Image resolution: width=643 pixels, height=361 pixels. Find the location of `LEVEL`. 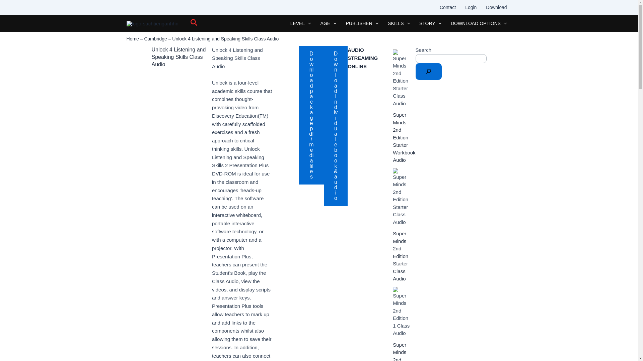

LEVEL is located at coordinates (300, 23).